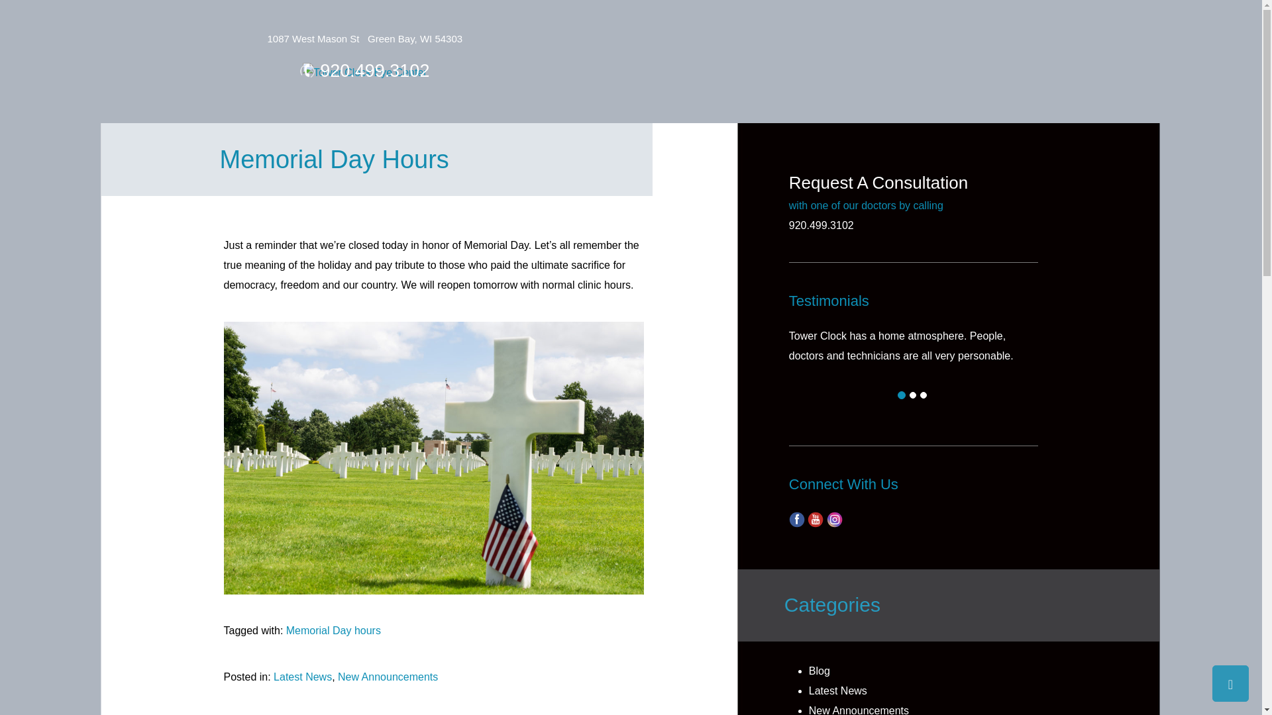 The image size is (1272, 715). I want to click on Physicians, so click(299, 34).